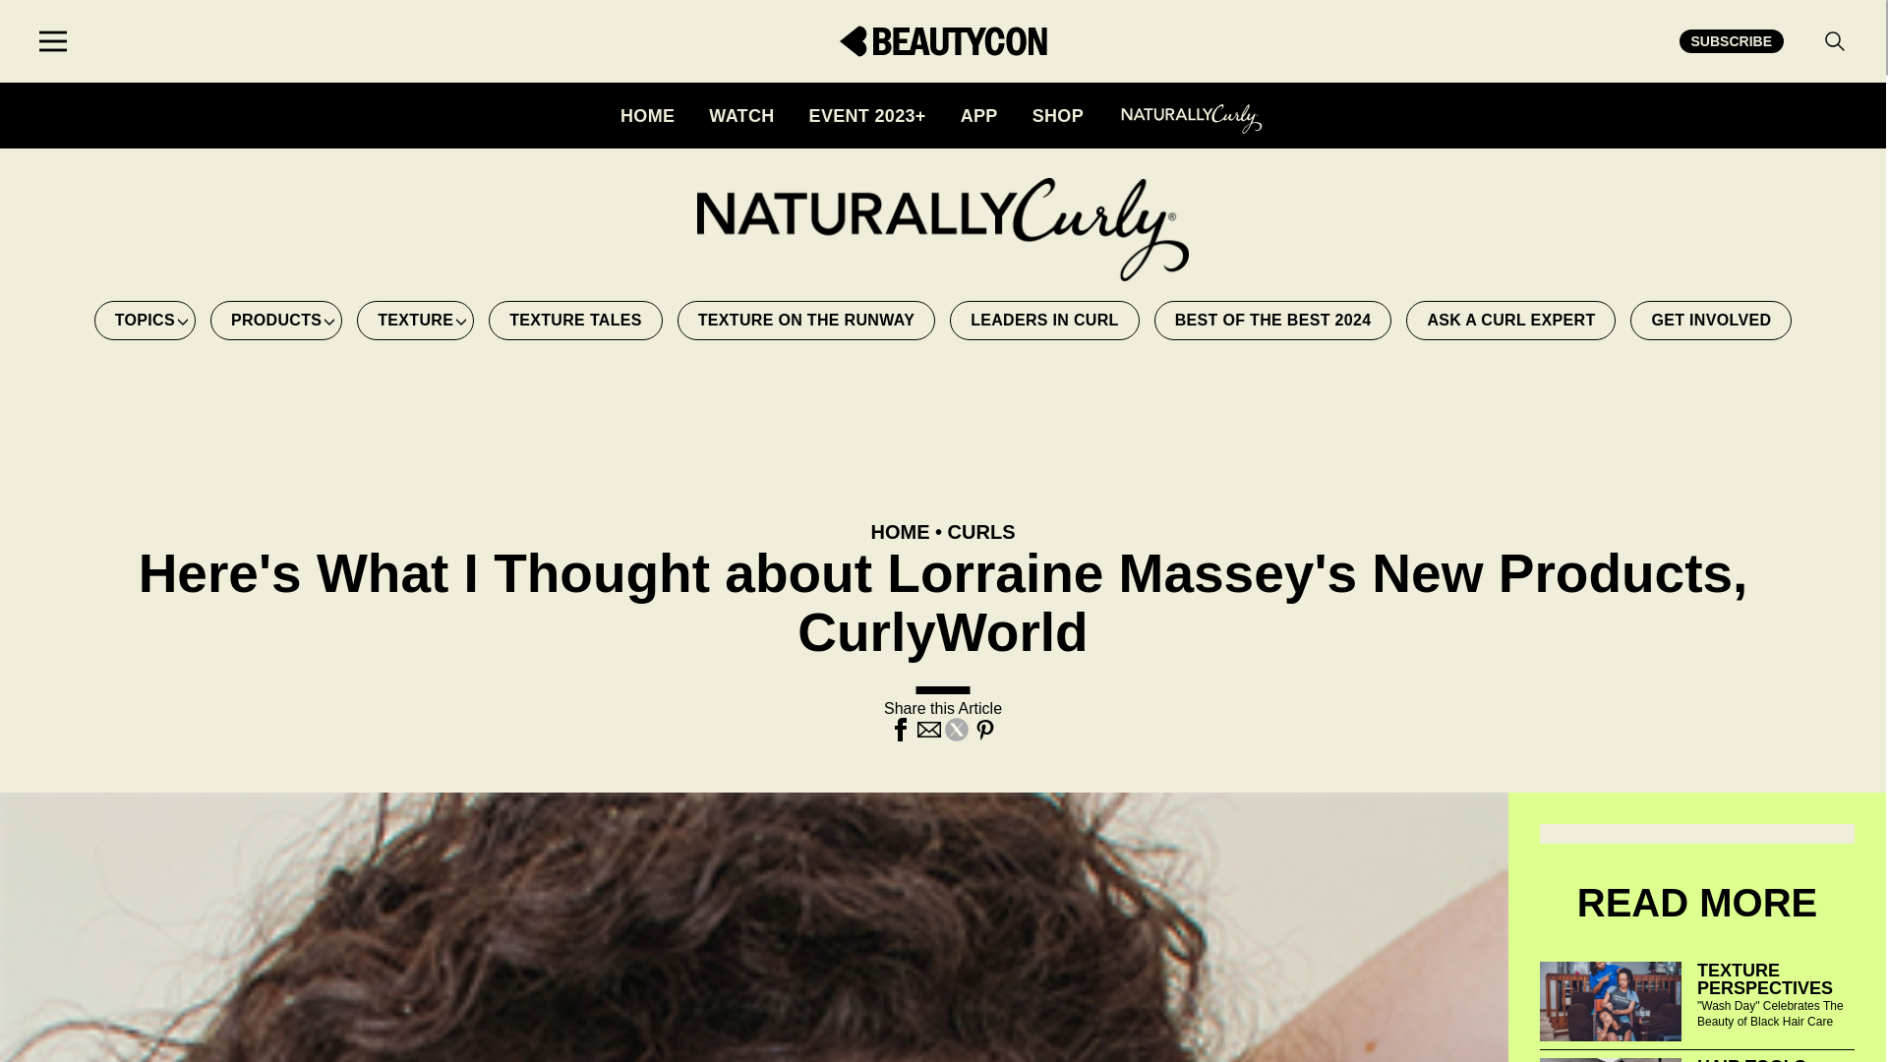 The width and height of the screenshot is (1888, 1062). What do you see at coordinates (867, 115) in the screenshot?
I see `EVENT 2023` at bounding box center [867, 115].